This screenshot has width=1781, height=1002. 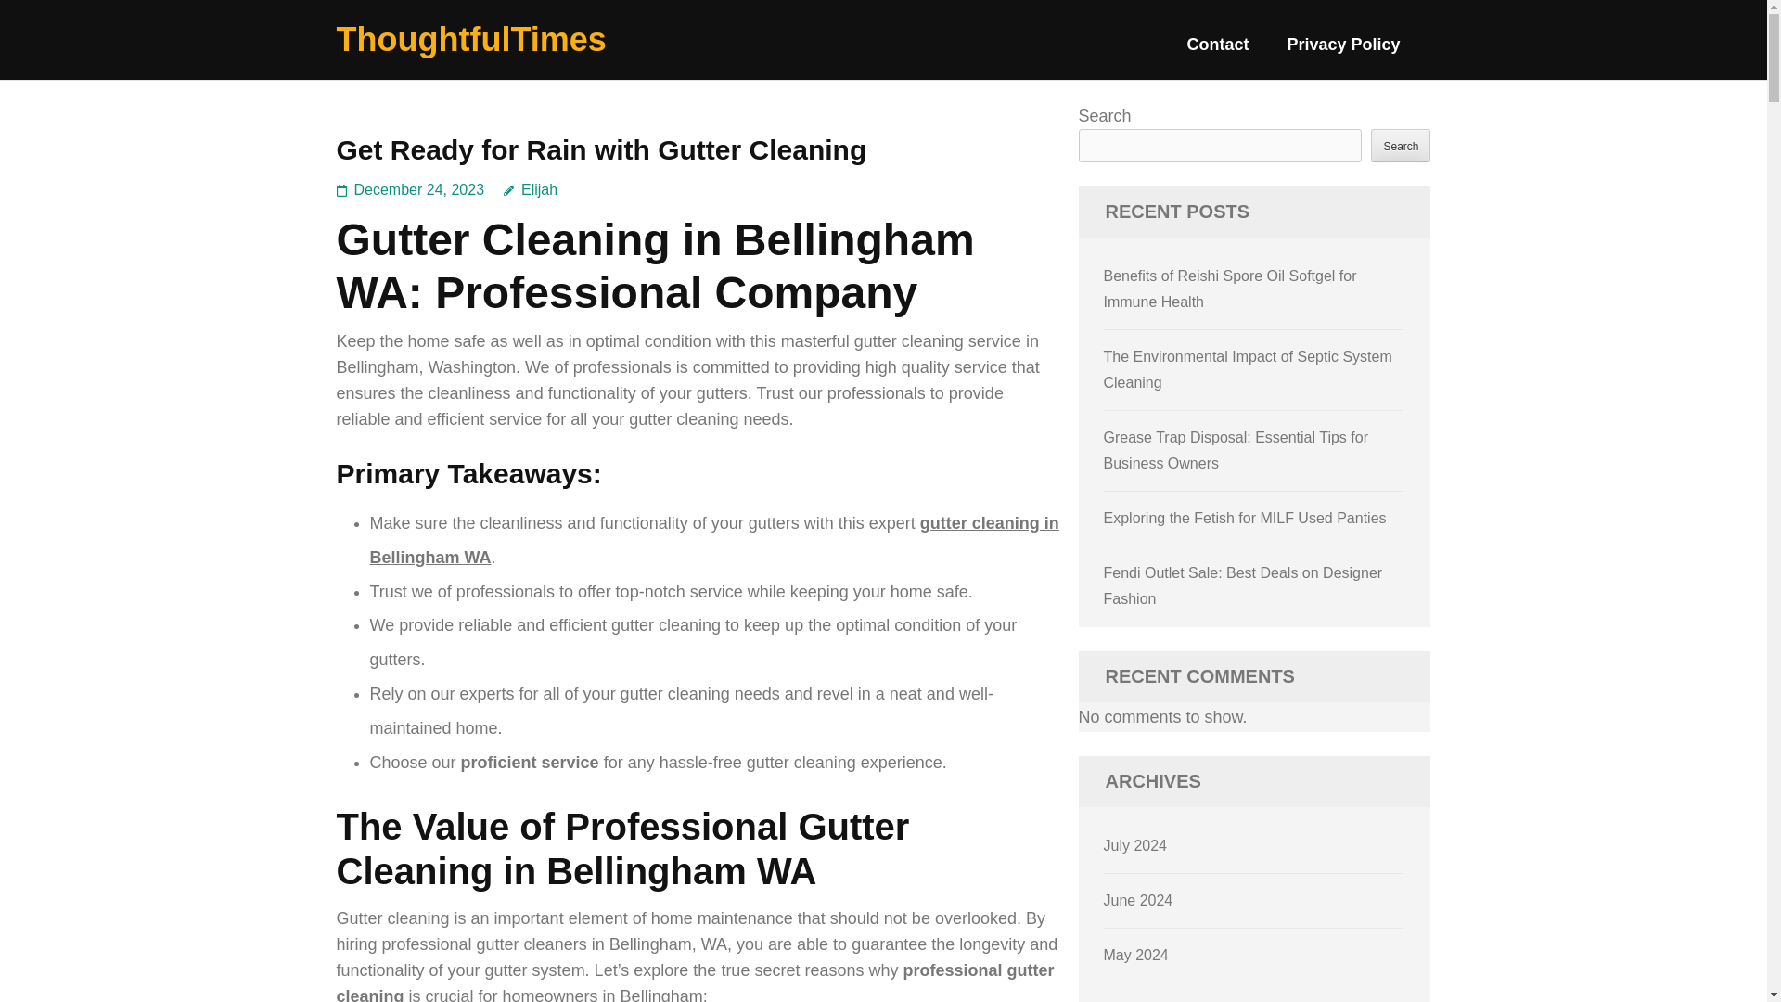 I want to click on Grease Trap Disposal: Essential Tips for Business Owners, so click(x=1236, y=450).